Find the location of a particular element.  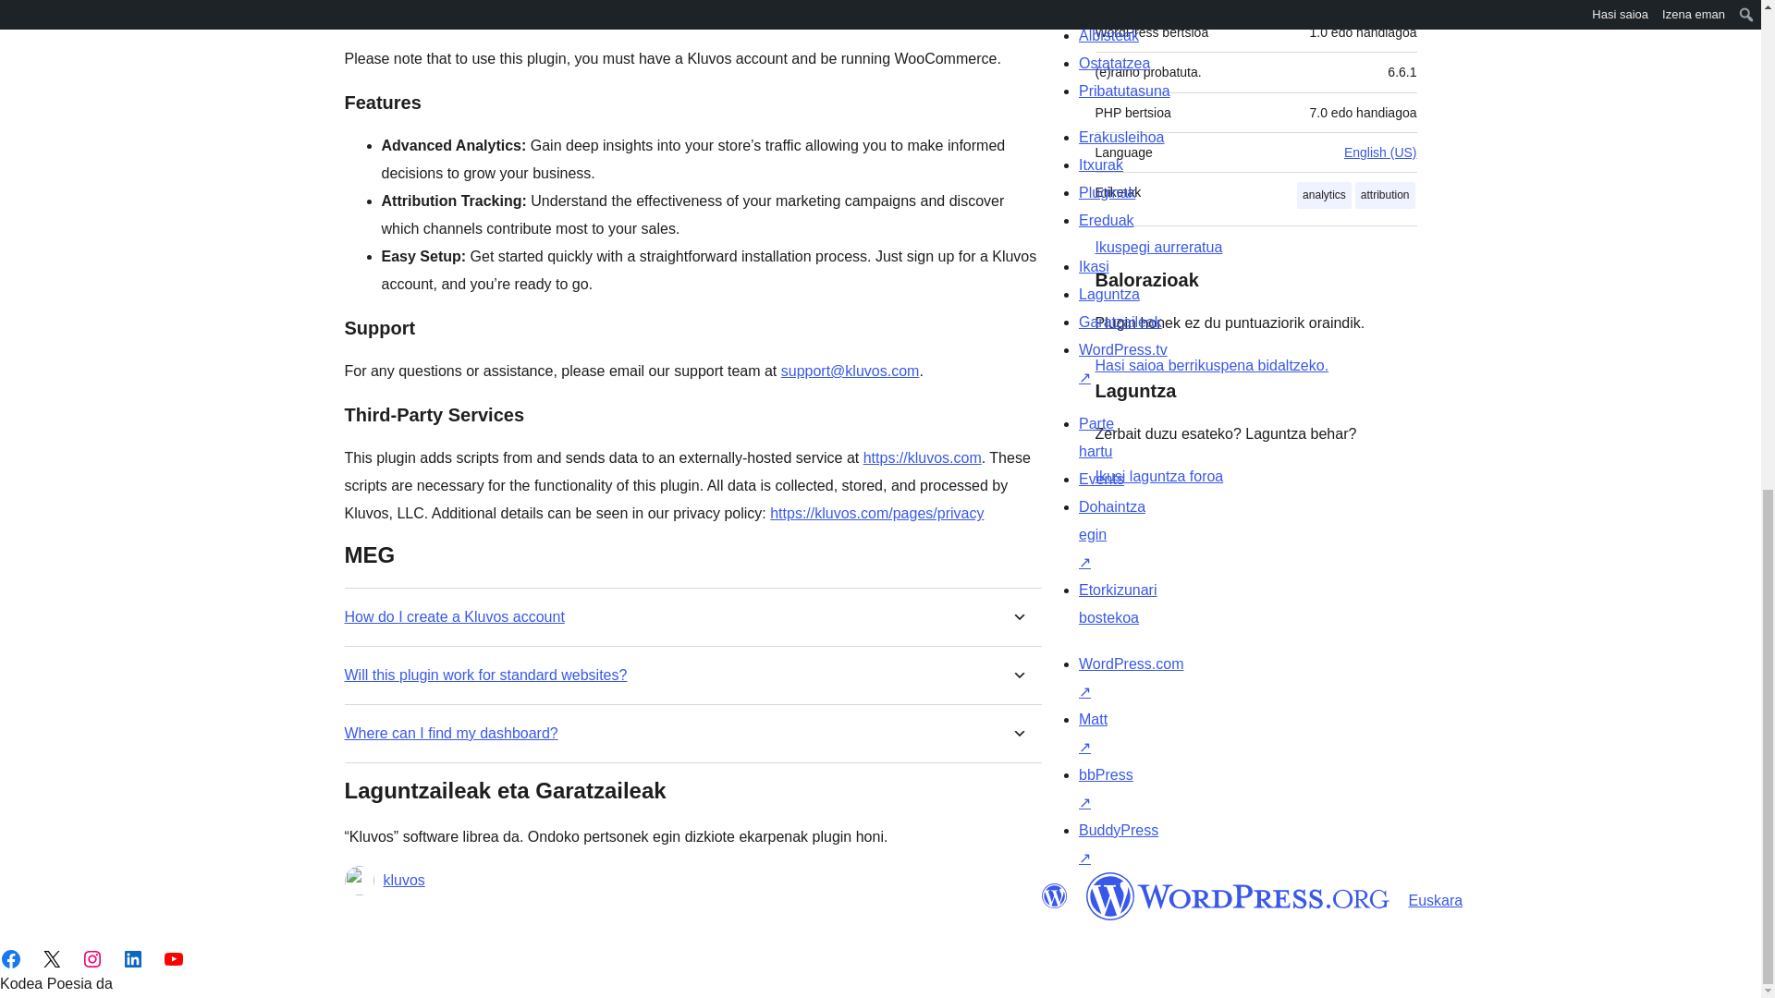

Hasi saioa WordPress.org-en is located at coordinates (1211, 364).